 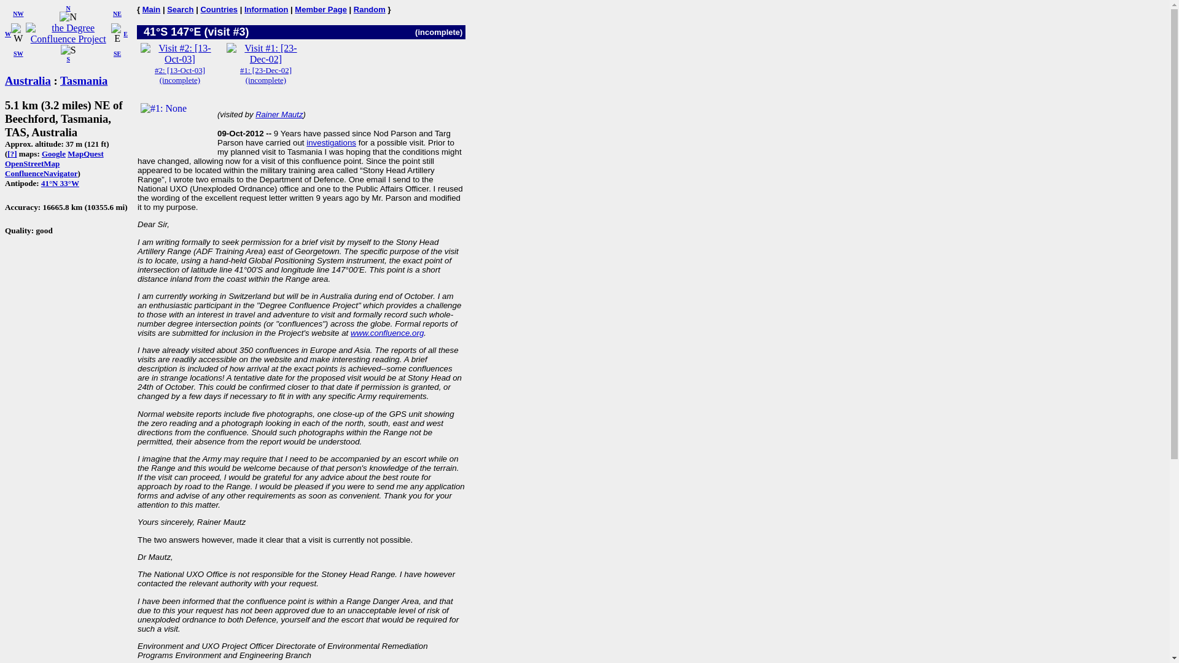 What do you see at coordinates (85, 153) in the screenshot?
I see `MapQuest` at bounding box center [85, 153].